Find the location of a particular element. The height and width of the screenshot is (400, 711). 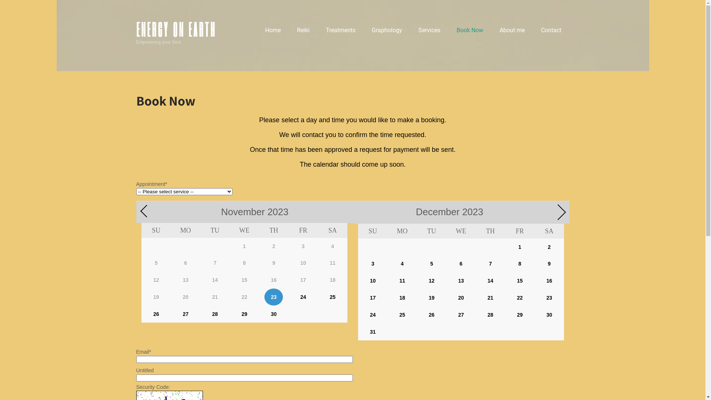

17 is located at coordinates (373, 298).